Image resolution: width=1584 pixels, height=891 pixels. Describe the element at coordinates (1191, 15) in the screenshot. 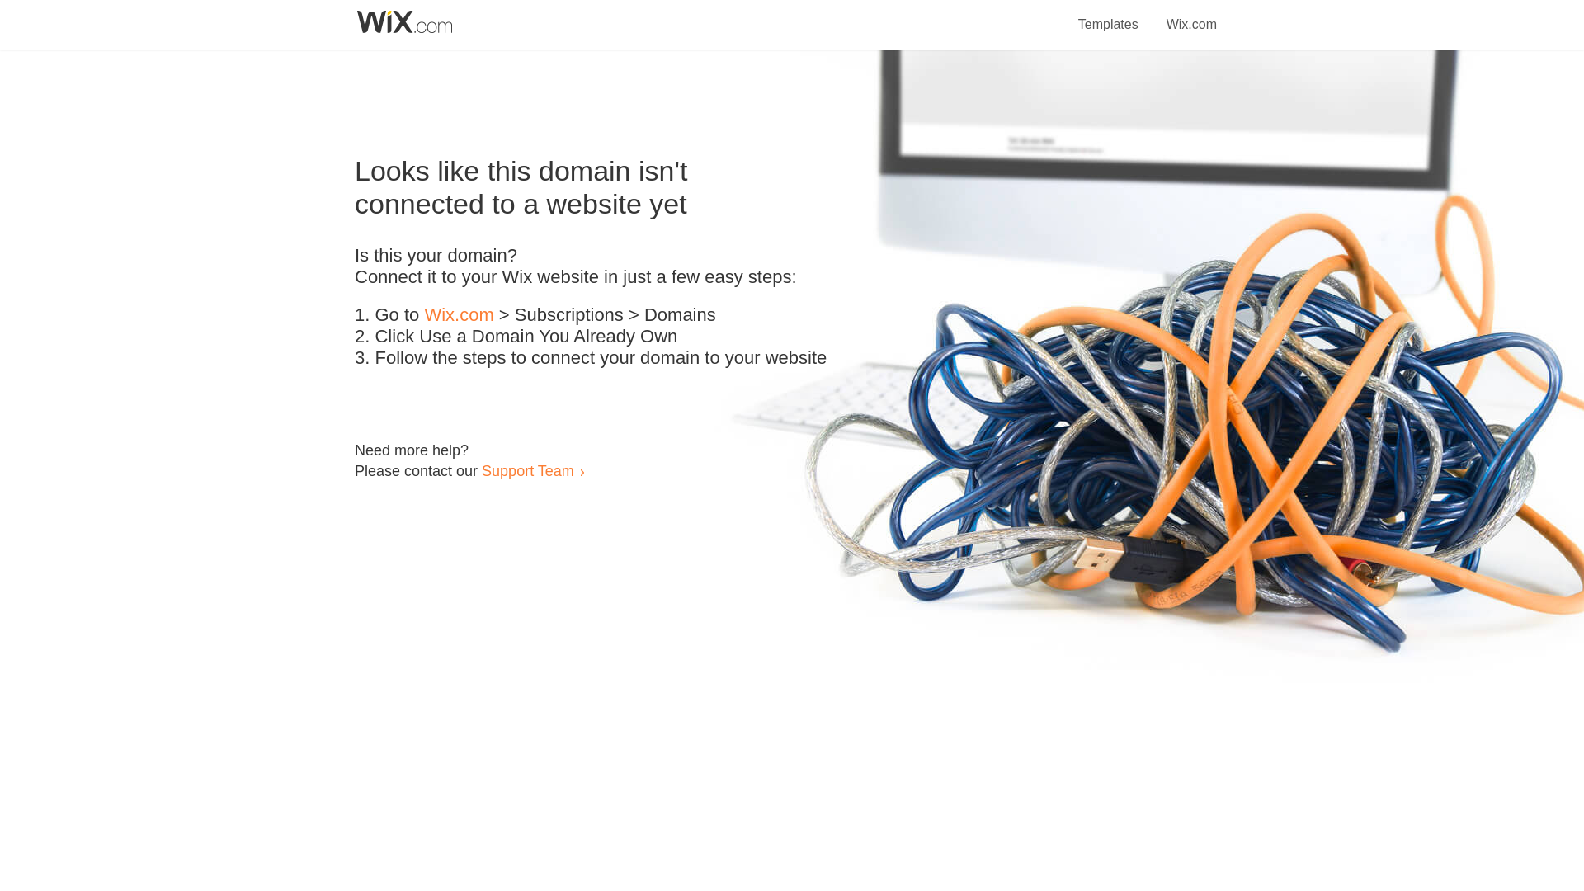

I see `Wix.com` at that location.